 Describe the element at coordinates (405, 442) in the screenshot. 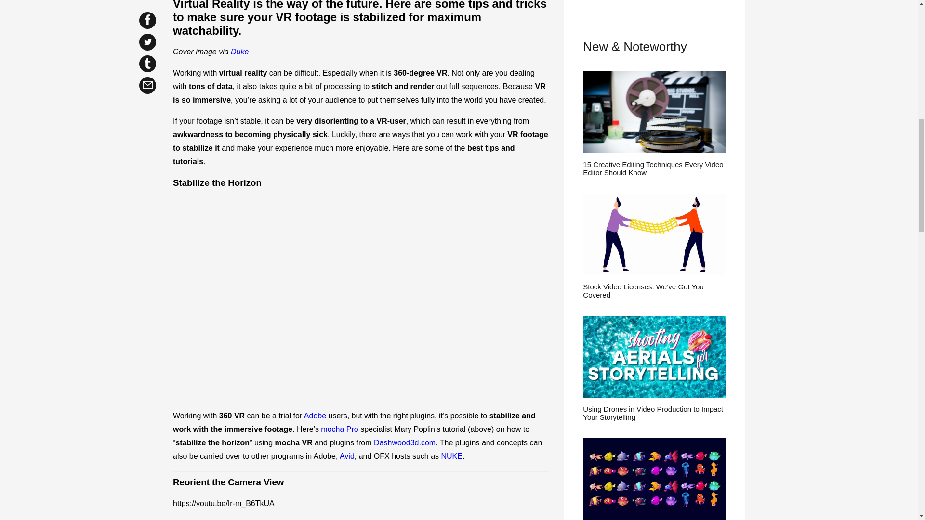

I see `Dashwood3d.com` at that location.